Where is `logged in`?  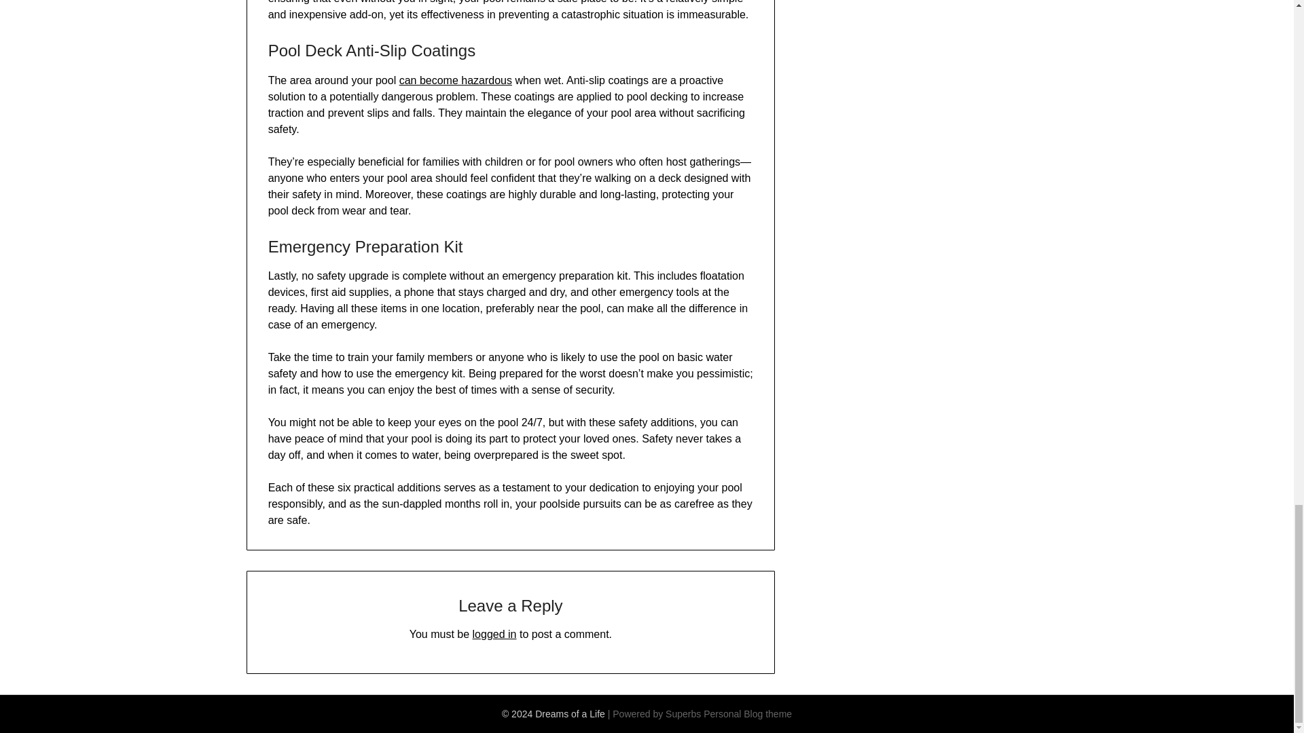
logged in is located at coordinates (494, 634).